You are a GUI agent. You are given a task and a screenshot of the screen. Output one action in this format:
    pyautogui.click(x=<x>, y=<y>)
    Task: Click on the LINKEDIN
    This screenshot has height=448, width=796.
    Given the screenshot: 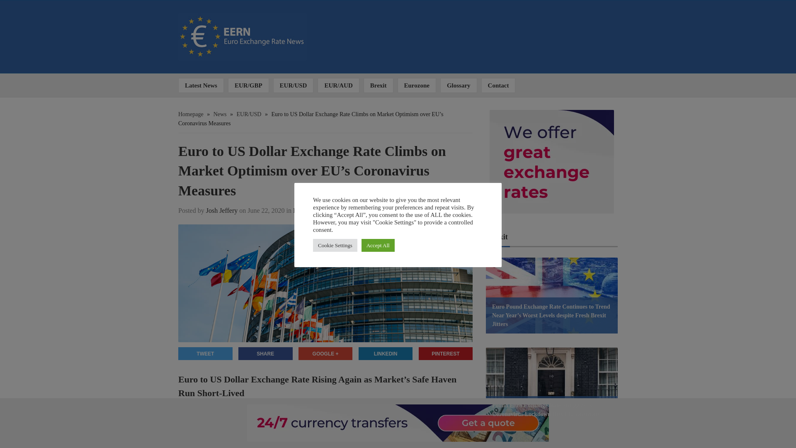 What is the action you would take?
    pyautogui.click(x=386, y=353)
    